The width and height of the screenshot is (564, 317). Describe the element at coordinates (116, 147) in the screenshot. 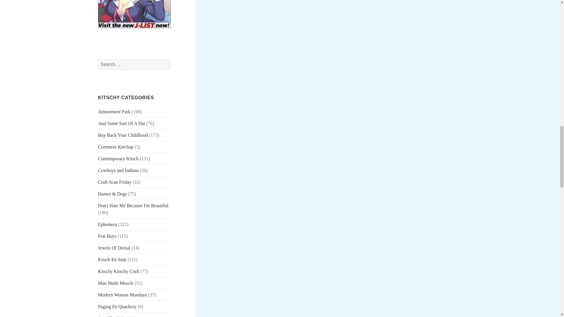

I see `Comment Ketchup` at that location.